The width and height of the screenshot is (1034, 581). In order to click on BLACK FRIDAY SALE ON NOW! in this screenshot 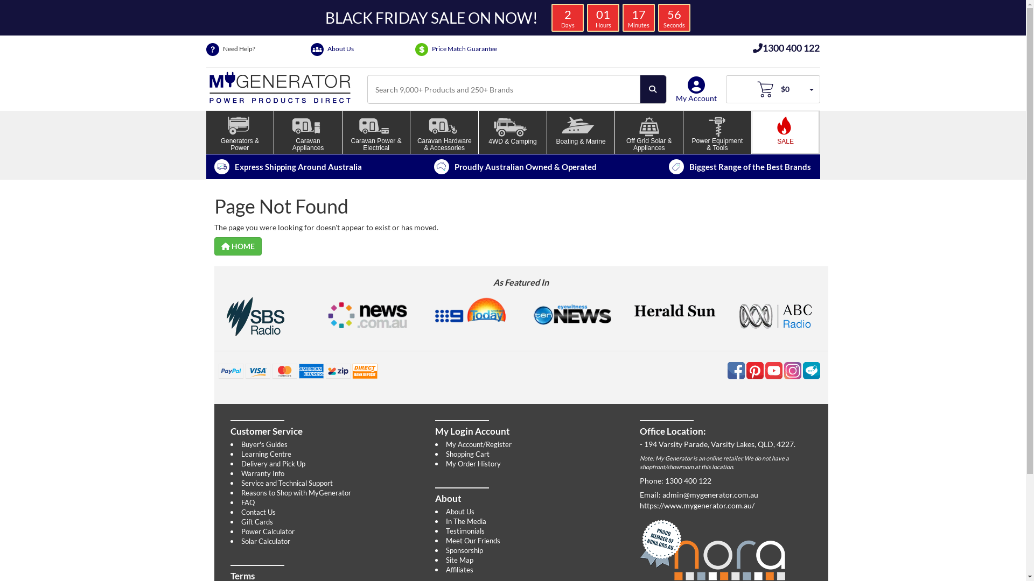, I will do `click(431, 18)`.